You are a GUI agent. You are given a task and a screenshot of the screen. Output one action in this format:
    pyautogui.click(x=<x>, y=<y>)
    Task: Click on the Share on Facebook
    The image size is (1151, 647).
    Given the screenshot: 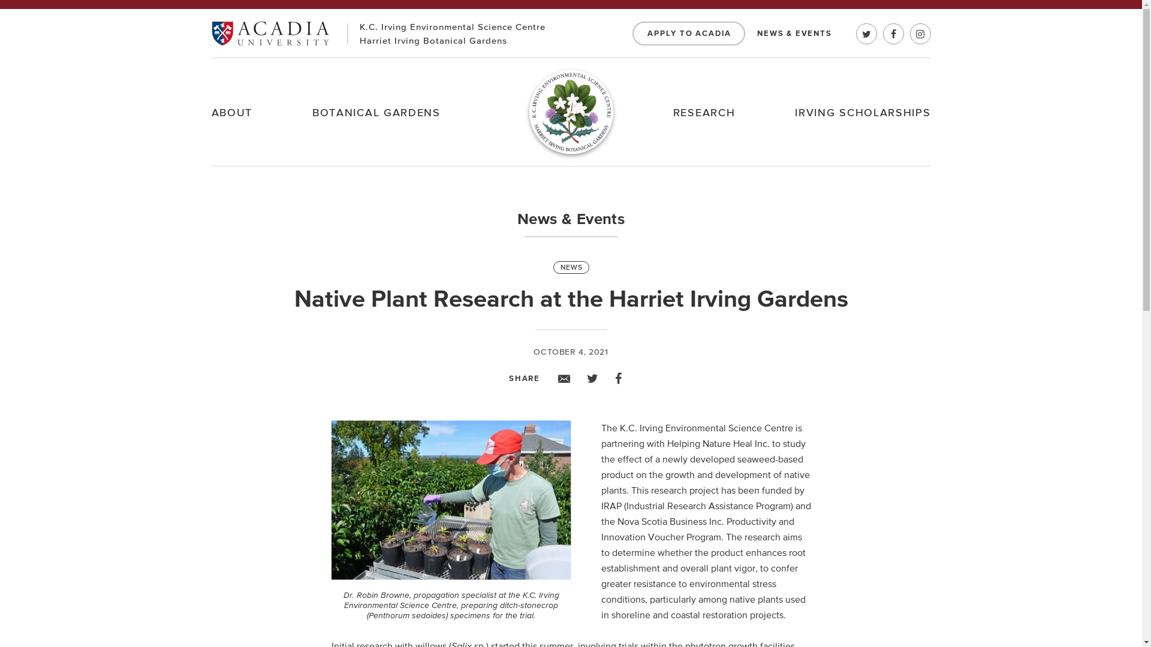 What is the action you would take?
    pyautogui.click(x=619, y=379)
    